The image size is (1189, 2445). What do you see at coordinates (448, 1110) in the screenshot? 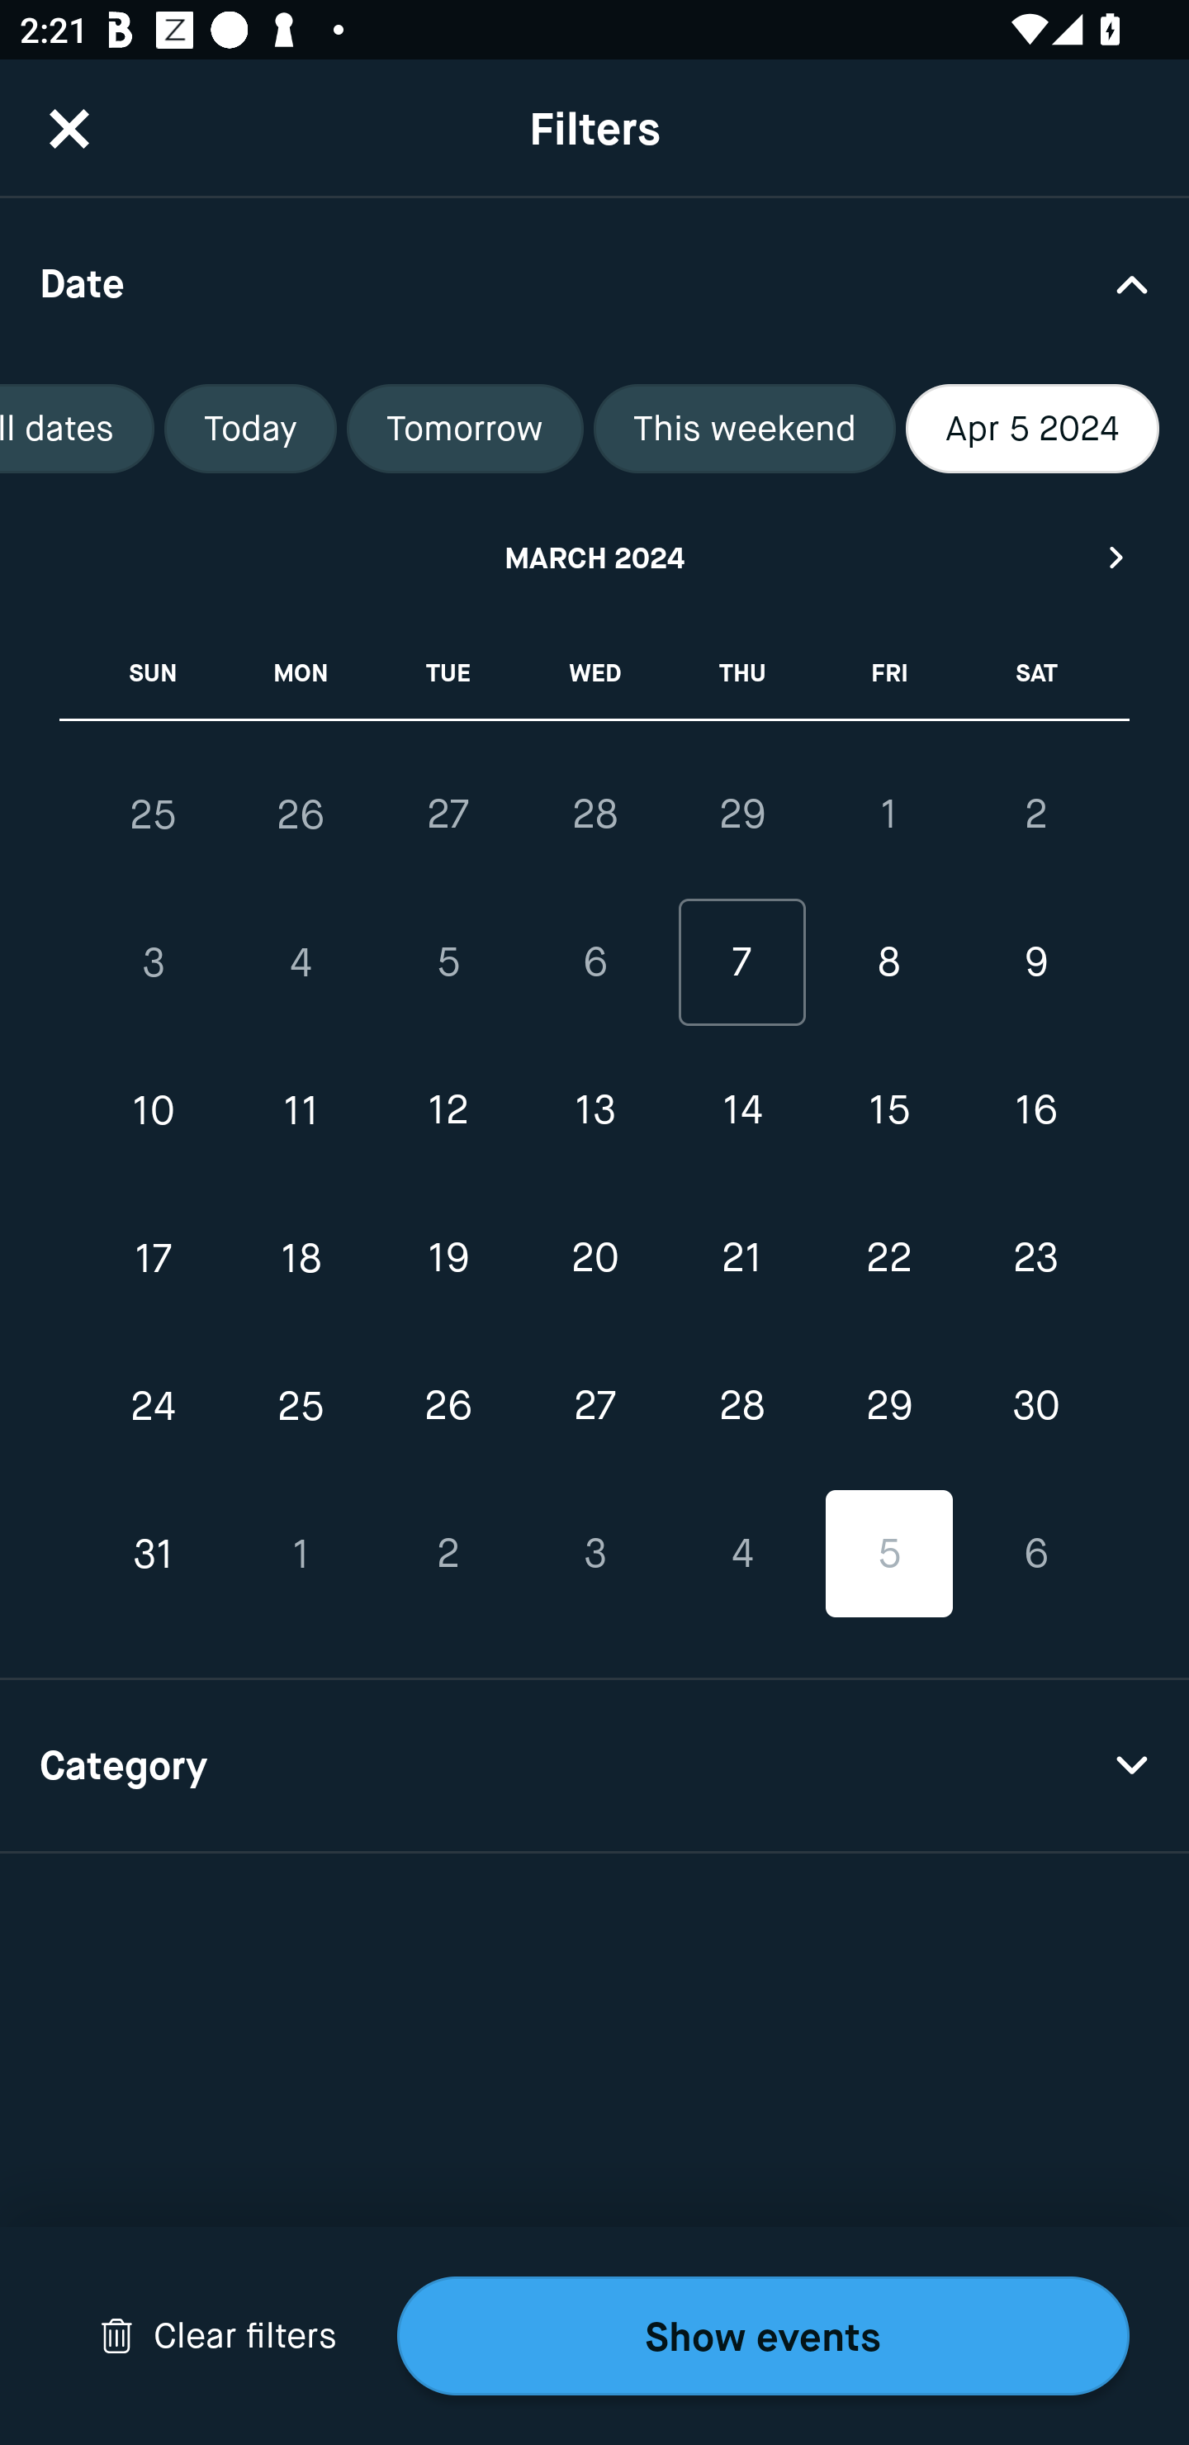
I see `12` at bounding box center [448, 1110].